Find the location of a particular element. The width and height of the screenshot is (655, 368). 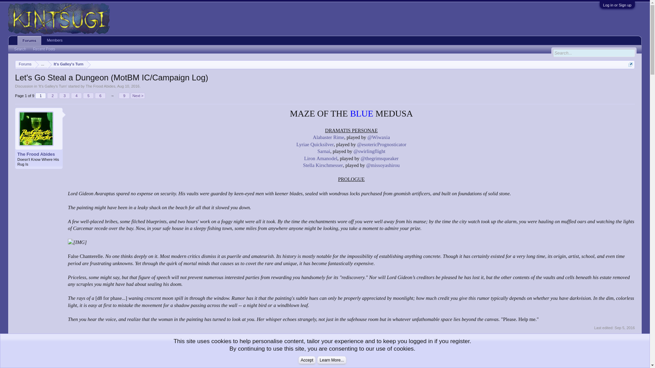

4 is located at coordinates (64, 96).